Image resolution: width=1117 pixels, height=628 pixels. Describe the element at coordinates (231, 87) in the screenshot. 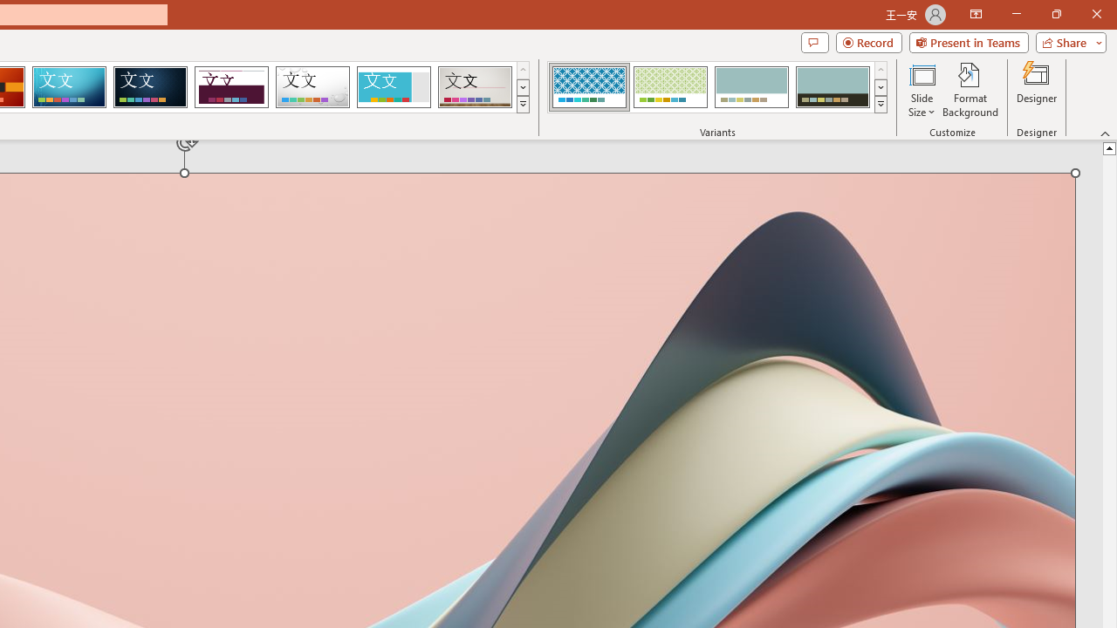

I see `Dividend` at that location.